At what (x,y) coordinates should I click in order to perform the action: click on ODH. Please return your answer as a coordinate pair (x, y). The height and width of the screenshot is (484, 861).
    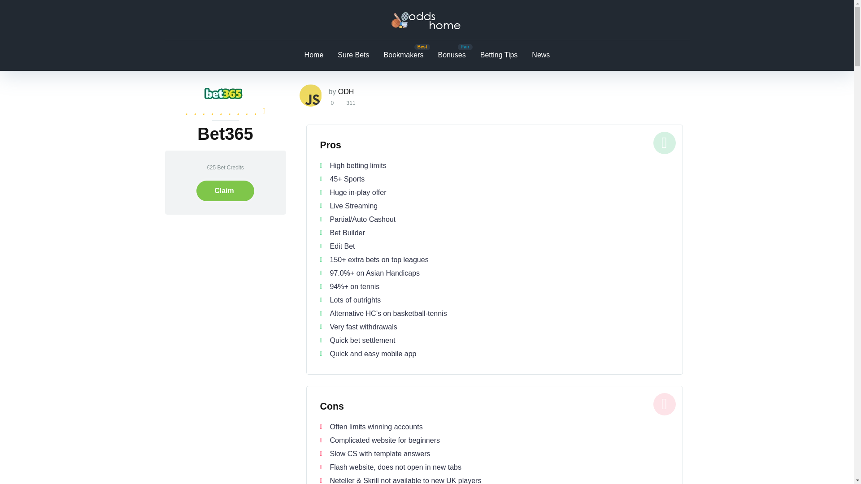
    Looking at the image, I should click on (346, 91).